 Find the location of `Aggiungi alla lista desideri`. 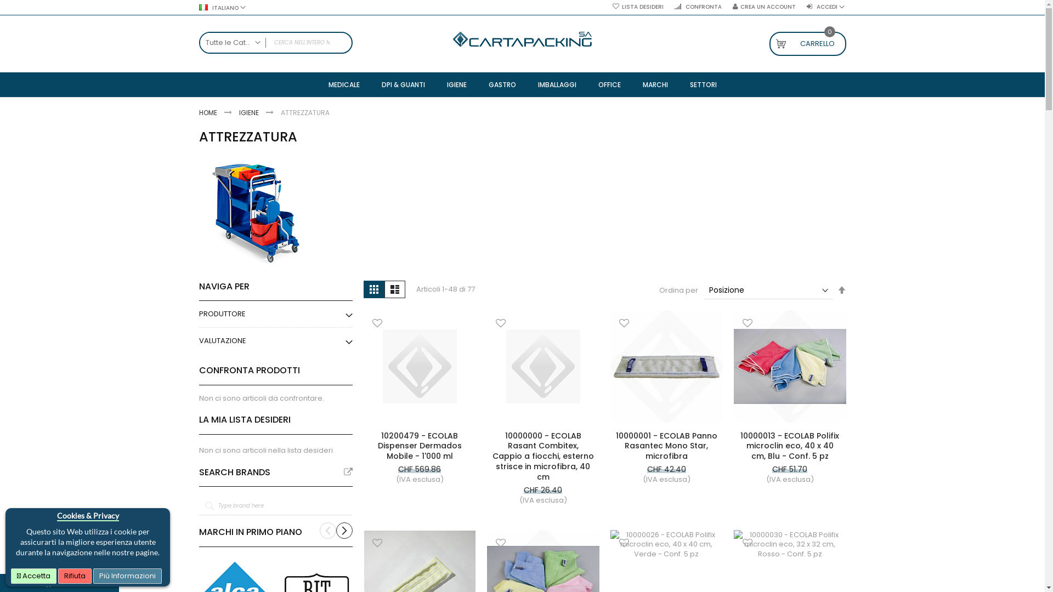

Aggiungi alla lista desideri is located at coordinates (747, 325).